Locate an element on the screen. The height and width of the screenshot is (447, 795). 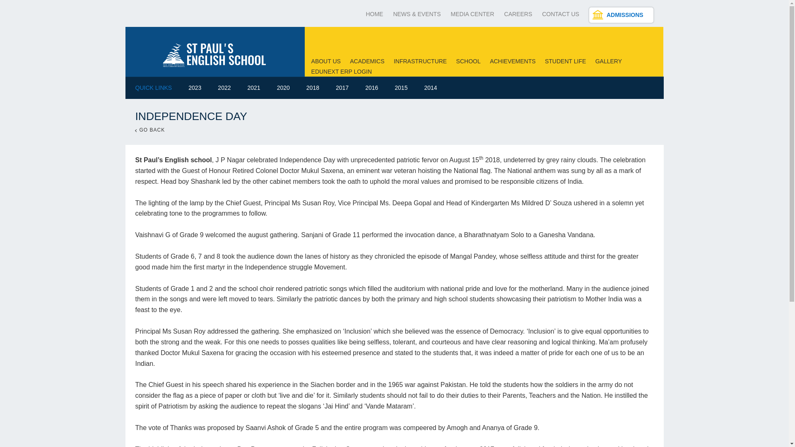
GALLERY is located at coordinates (609, 61).